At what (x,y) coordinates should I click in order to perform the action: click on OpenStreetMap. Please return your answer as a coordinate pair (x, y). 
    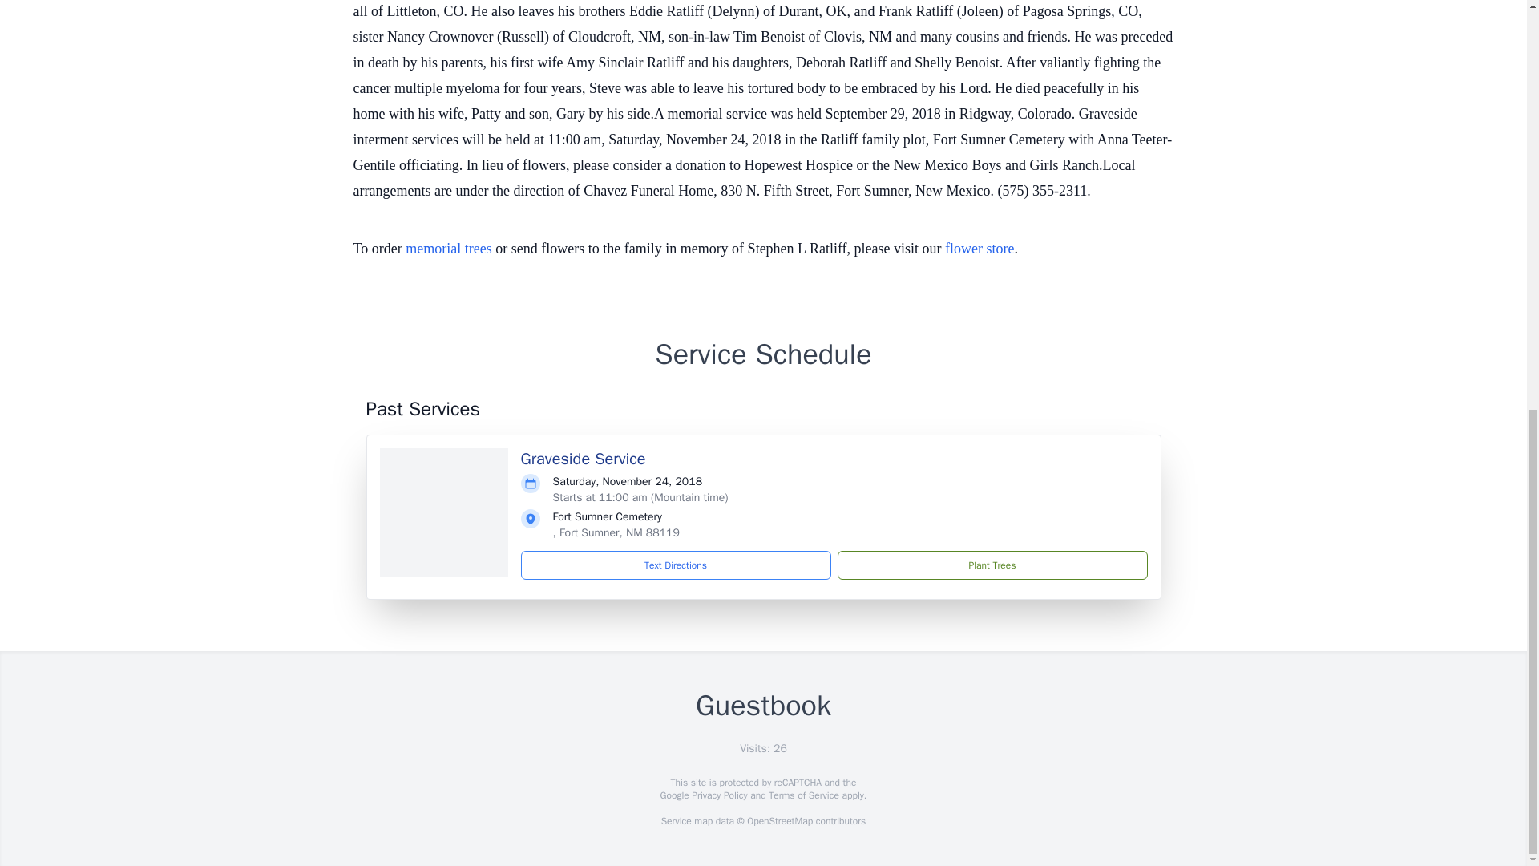
    Looking at the image, I should click on (779, 821).